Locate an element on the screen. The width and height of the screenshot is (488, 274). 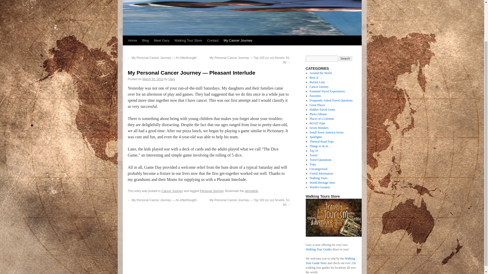
Places of a Lifetime is located at coordinates (322, 119).